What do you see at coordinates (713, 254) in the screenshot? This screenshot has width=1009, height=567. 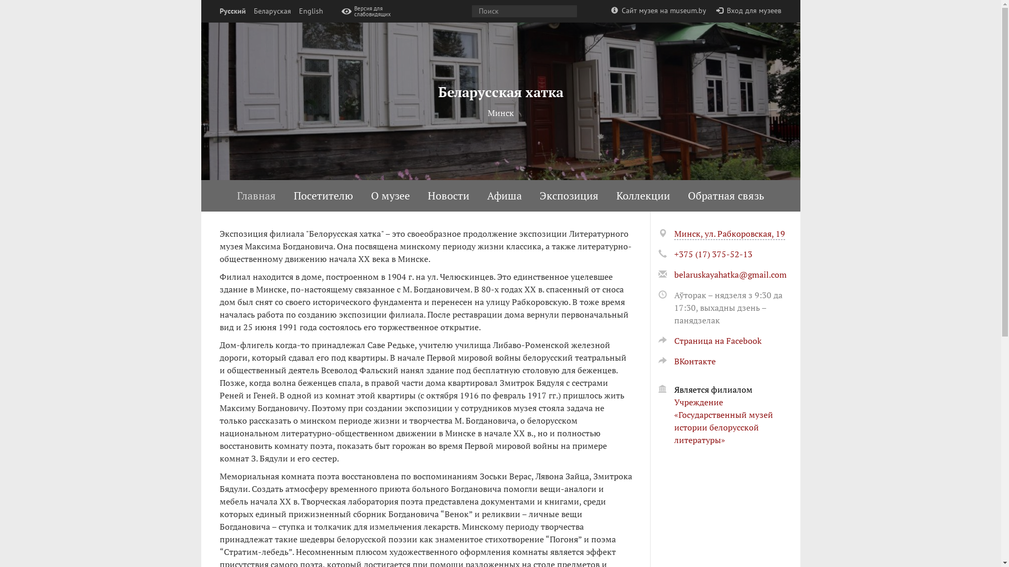 I see `+375 (17) 375-52-13` at bounding box center [713, 254].